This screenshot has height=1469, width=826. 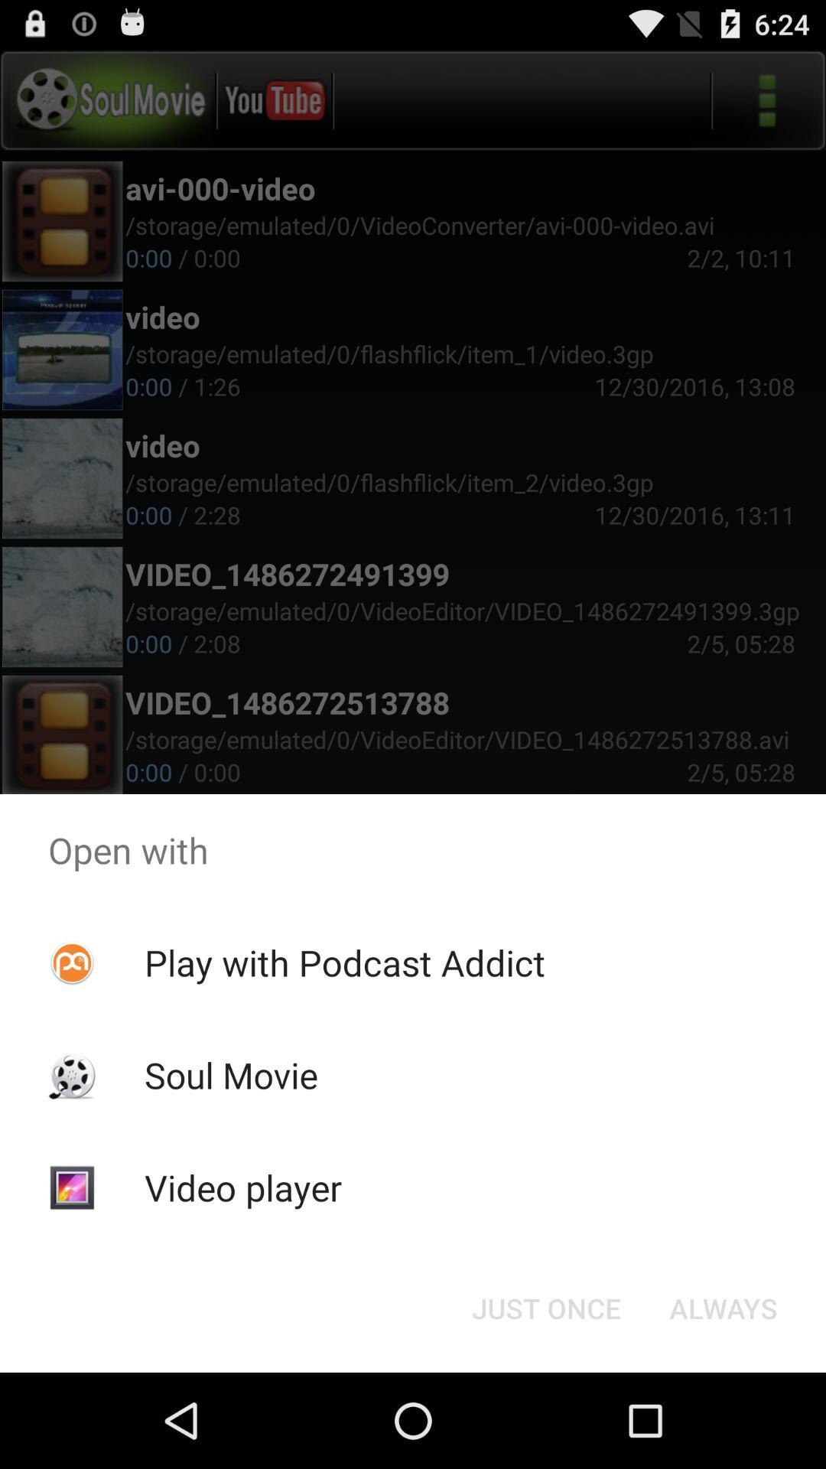 What do you see at coordinates (546, 1308) in the screenshot?
I see `open the app below play with podcast` at bounding box center [546, 1308].